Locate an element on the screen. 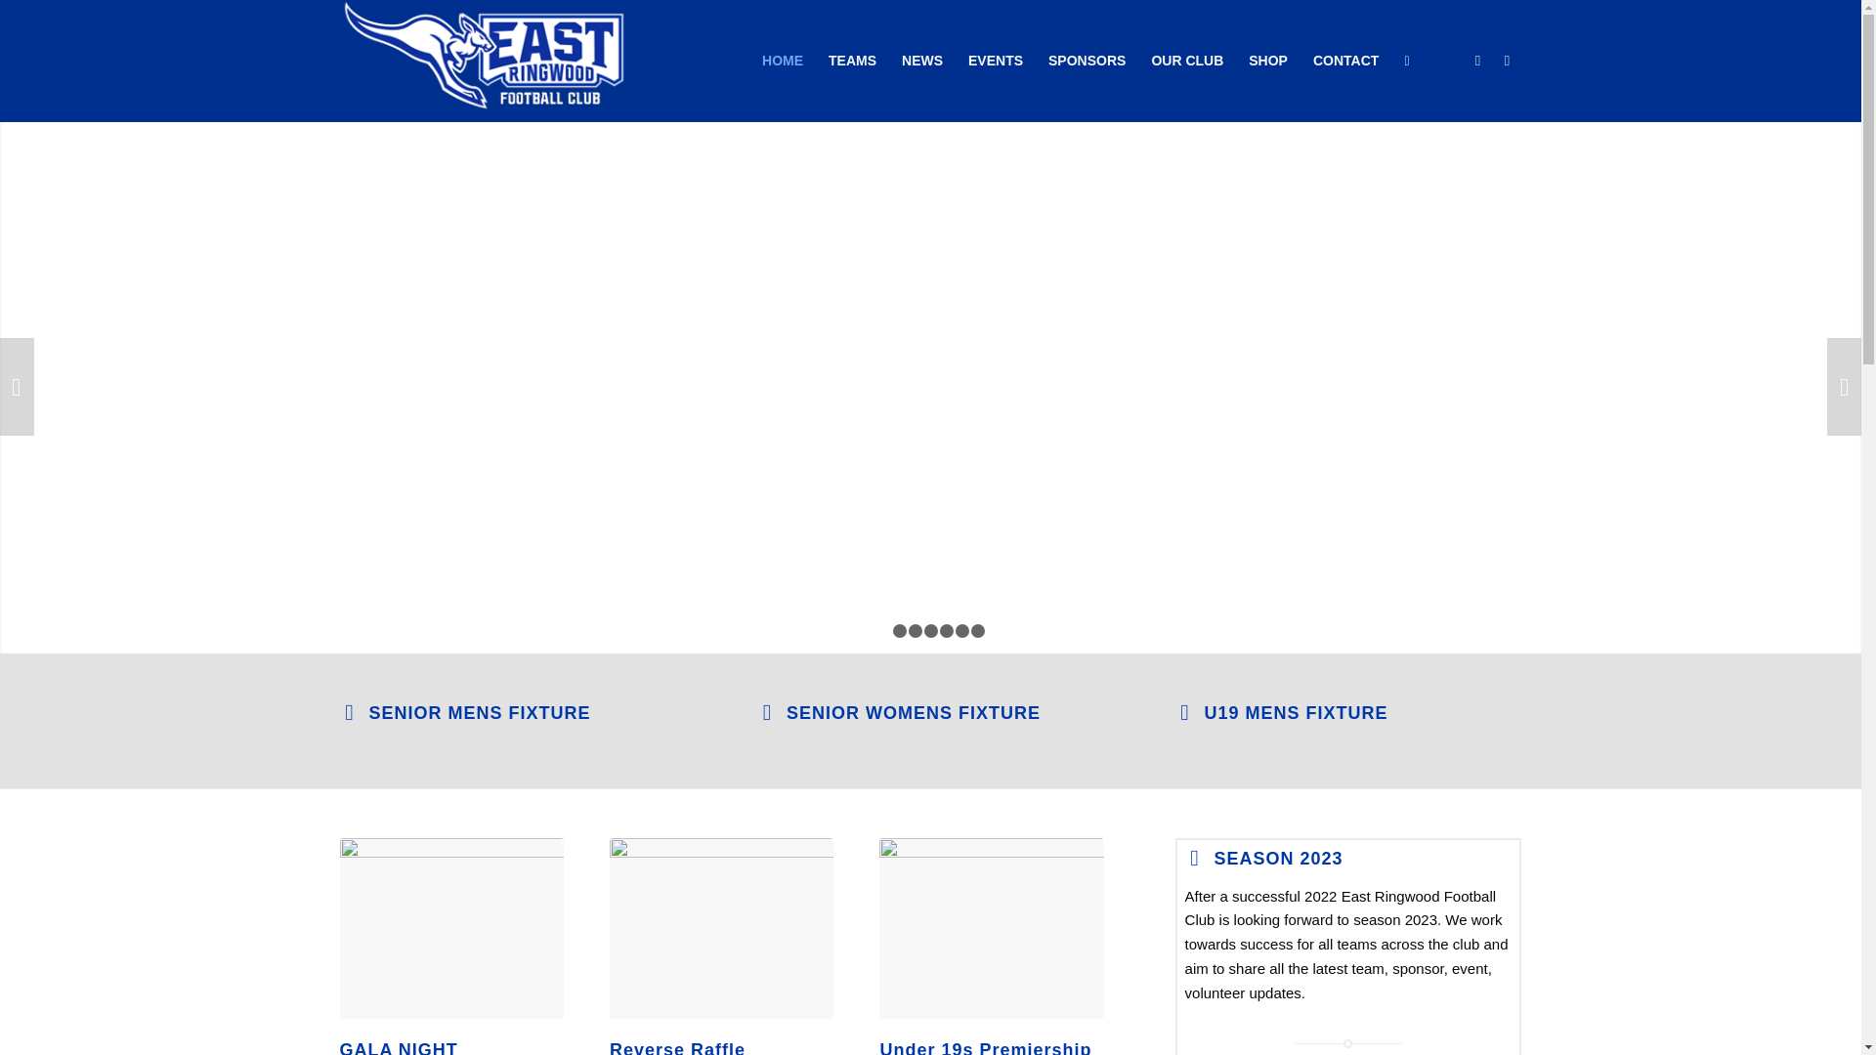 Image resolution: width=1876 pixels, height=1055 pixels. 3 is located at coordinates (916, 631).